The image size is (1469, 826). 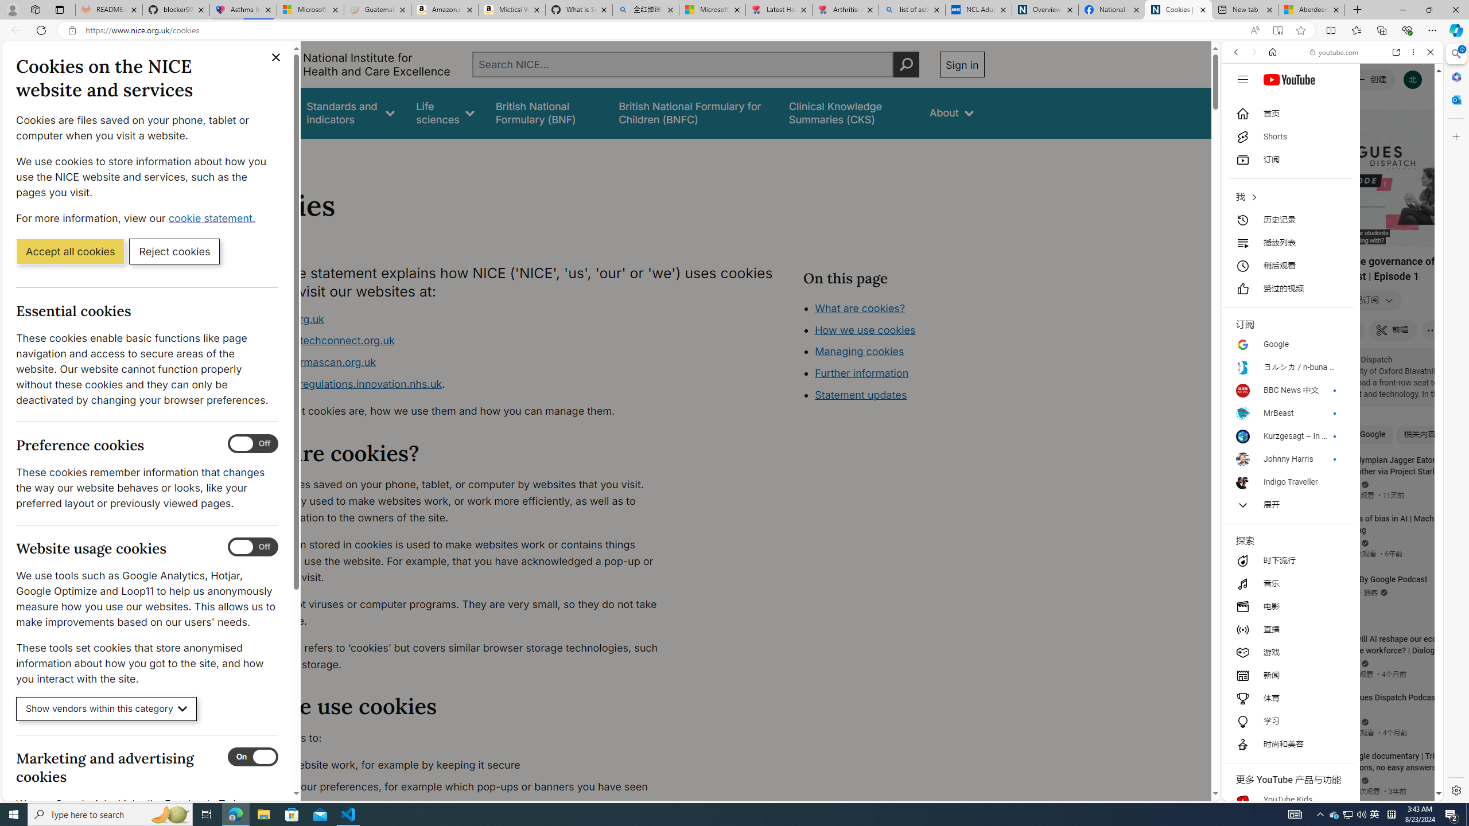 I want to click on cookie statement. (Opens in a new window), so click(x=213, y=218).